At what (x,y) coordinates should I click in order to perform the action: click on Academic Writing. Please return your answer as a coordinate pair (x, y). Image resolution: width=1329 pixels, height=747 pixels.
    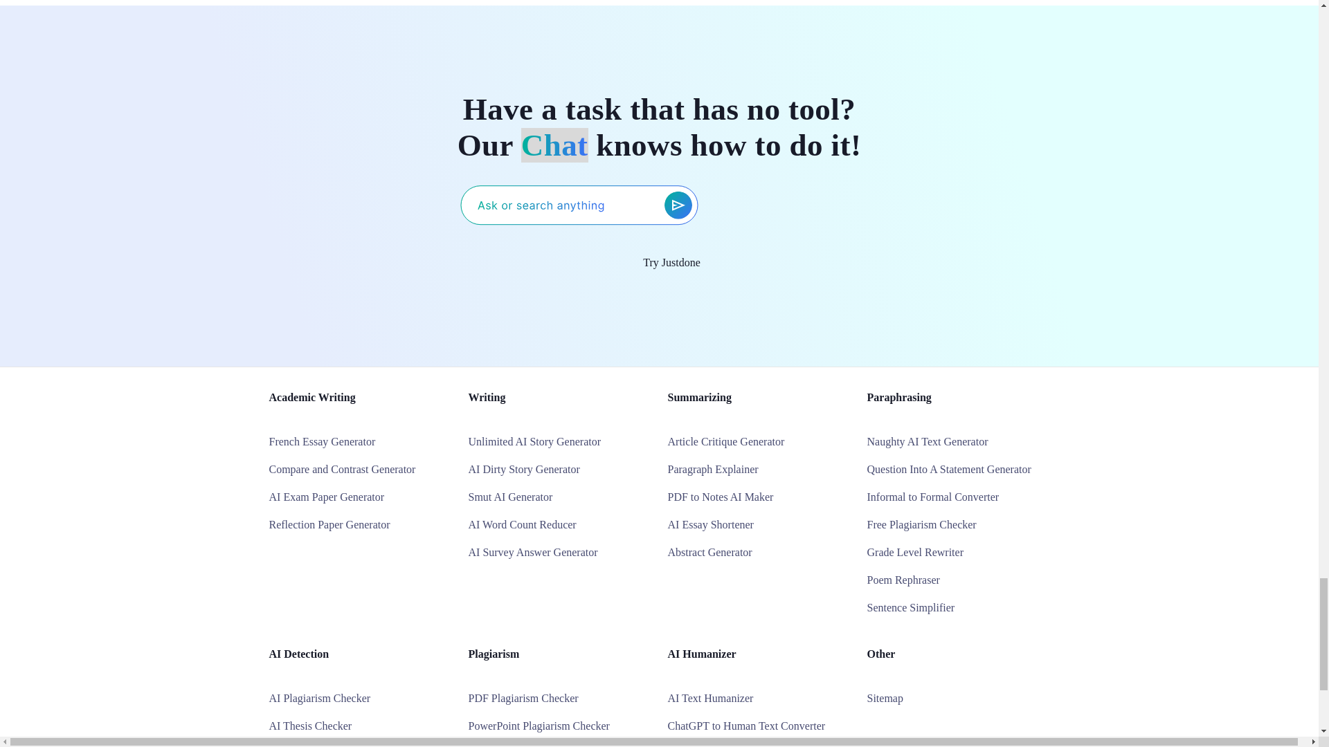
    Looking at the image, I should click on (311, 397).